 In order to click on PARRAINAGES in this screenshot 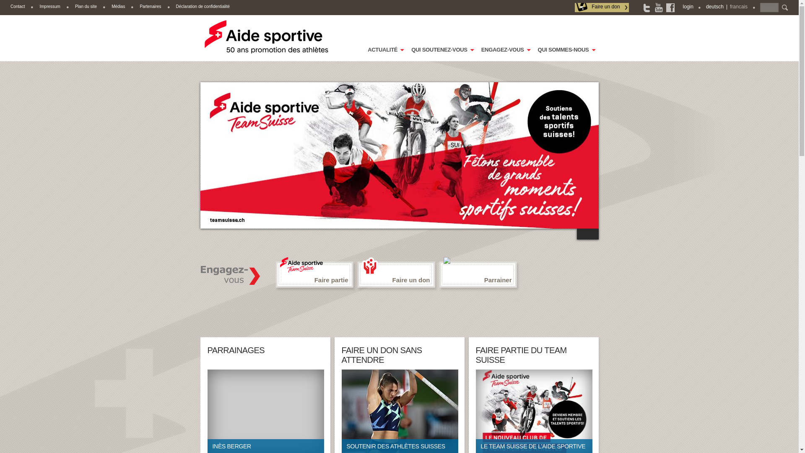, I will do `click(236, 350)`.